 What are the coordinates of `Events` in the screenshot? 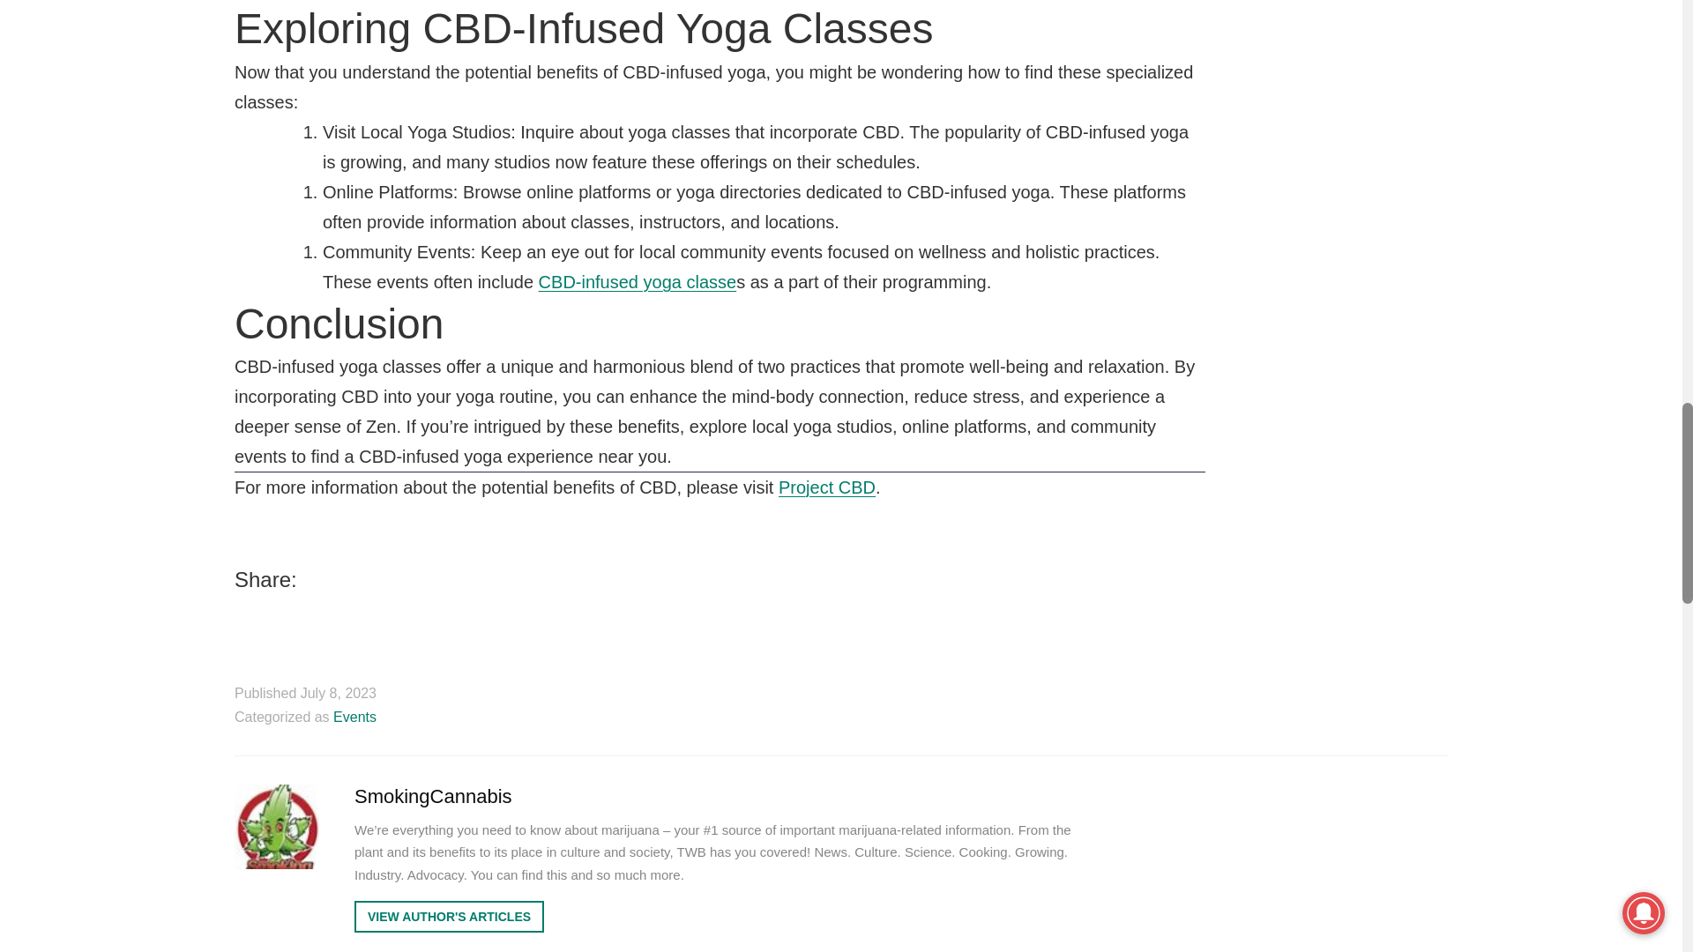 It's located at (354, 716).